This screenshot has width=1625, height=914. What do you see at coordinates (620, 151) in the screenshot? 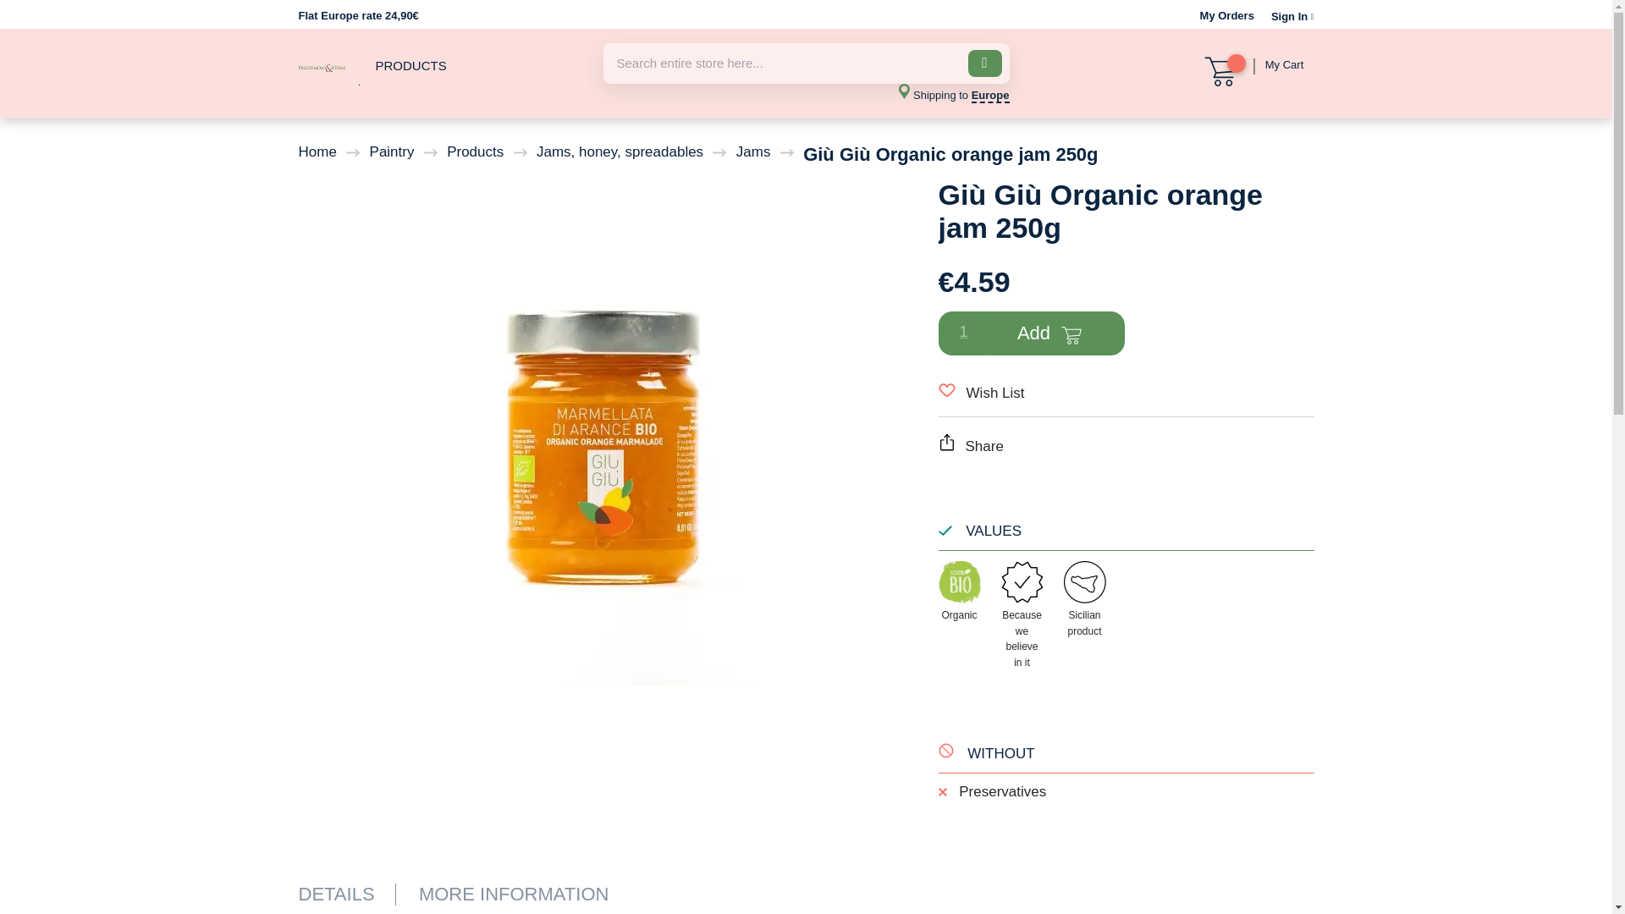
I see `Jams, honey, spreadables` at bounding box center [620, 151].